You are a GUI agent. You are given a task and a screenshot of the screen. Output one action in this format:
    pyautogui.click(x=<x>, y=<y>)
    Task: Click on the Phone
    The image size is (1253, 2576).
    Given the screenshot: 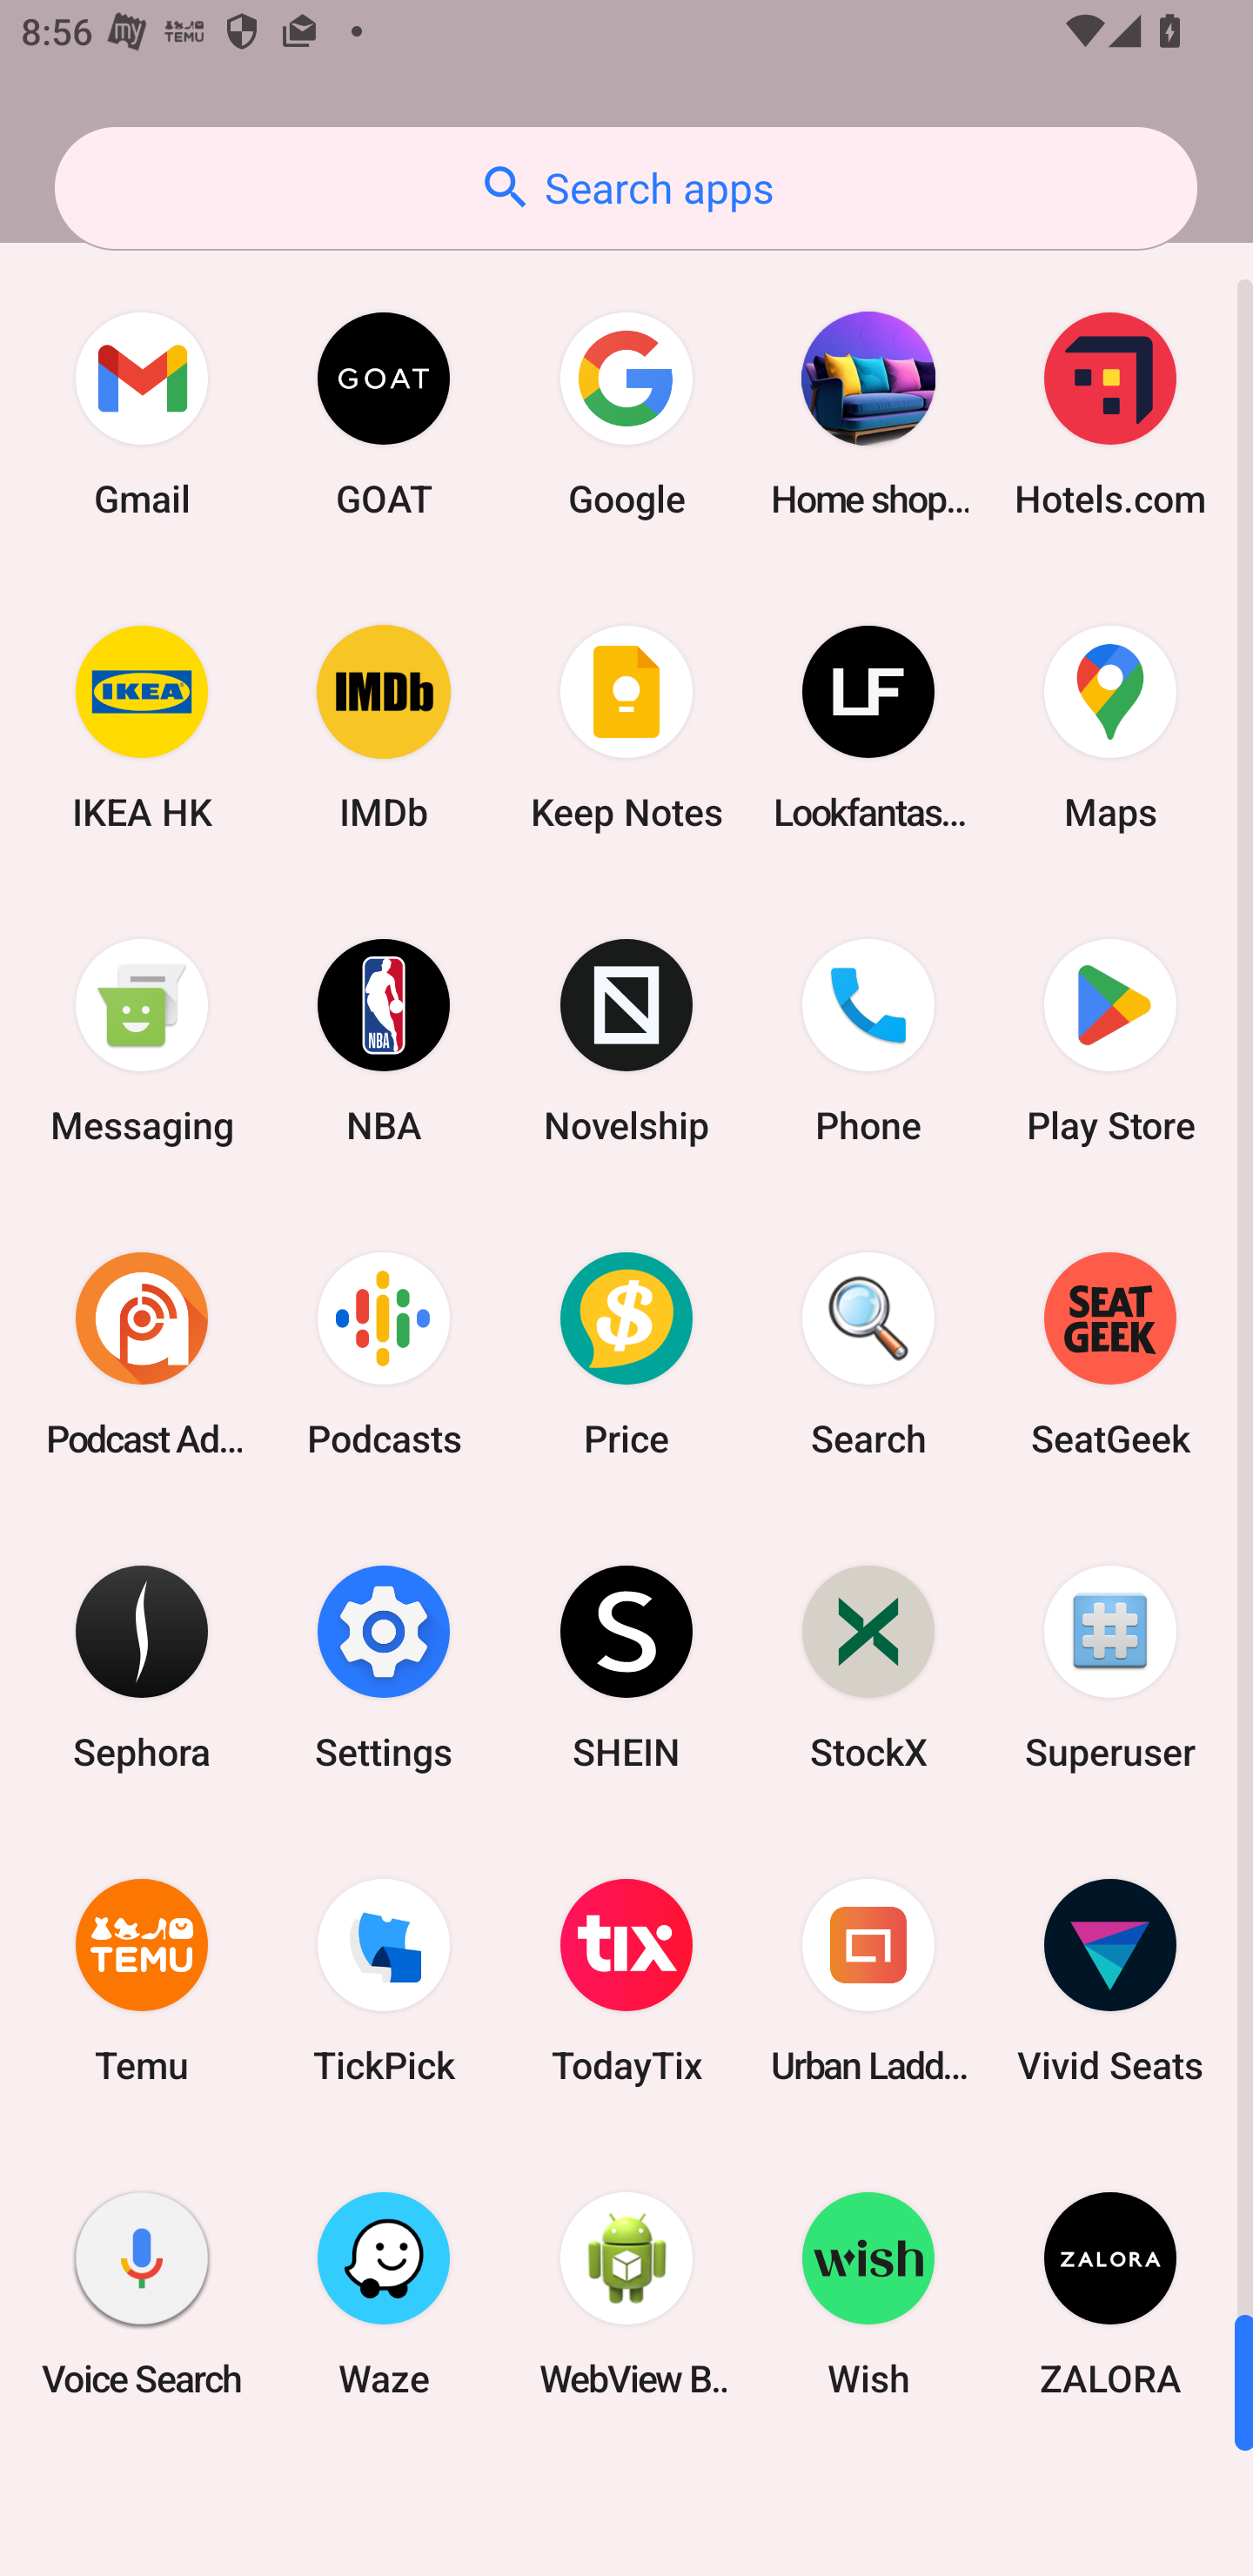 What is the action you would take?
    pyautogui.click(x=868, y=1041)
    